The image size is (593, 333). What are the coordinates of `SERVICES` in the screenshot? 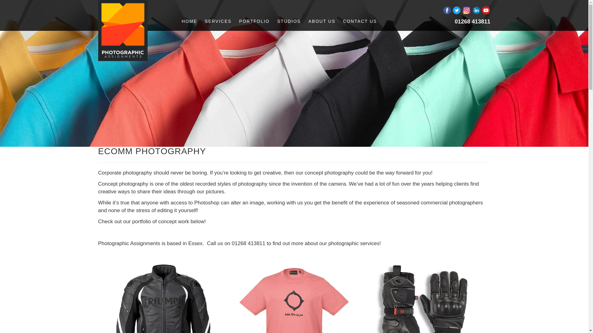 It's located at (218, 25).